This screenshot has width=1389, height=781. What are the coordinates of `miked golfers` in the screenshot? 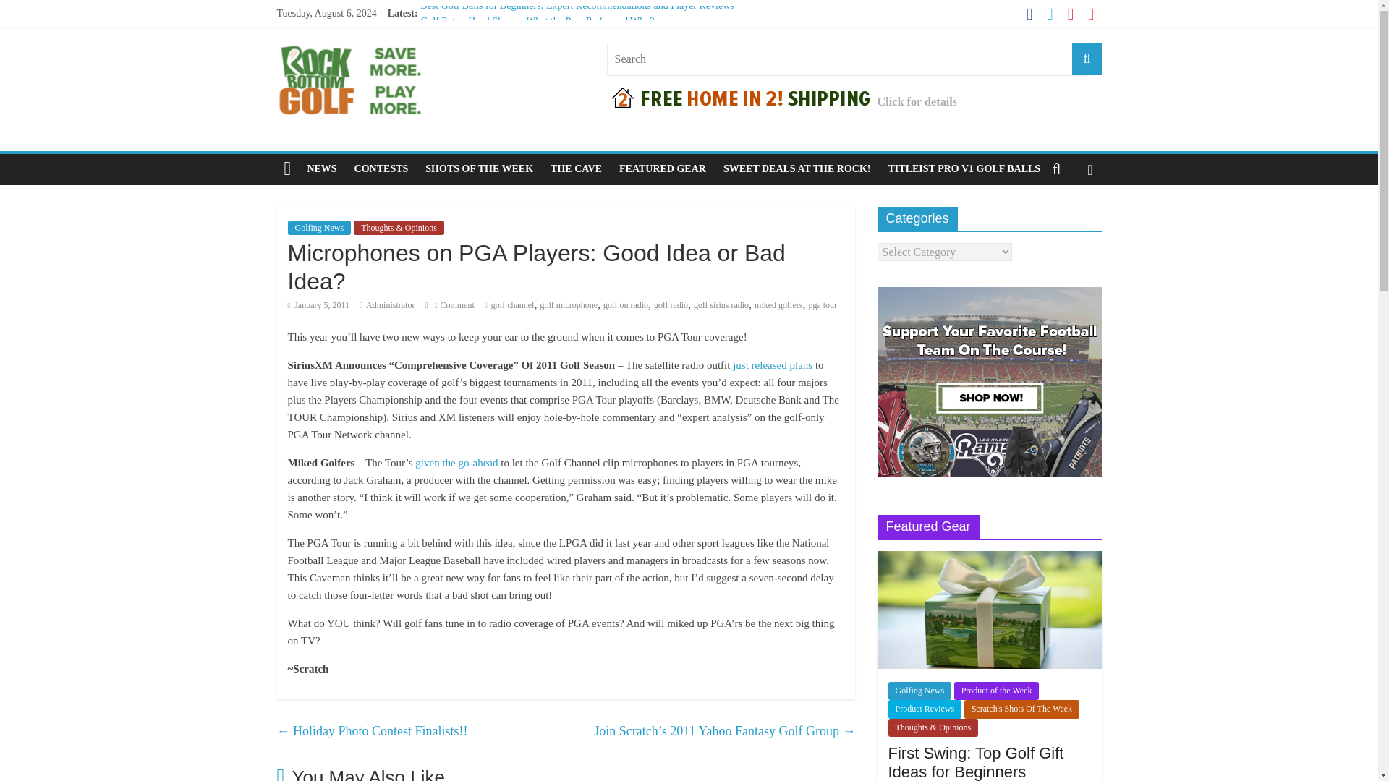 It's located at (778, 304).